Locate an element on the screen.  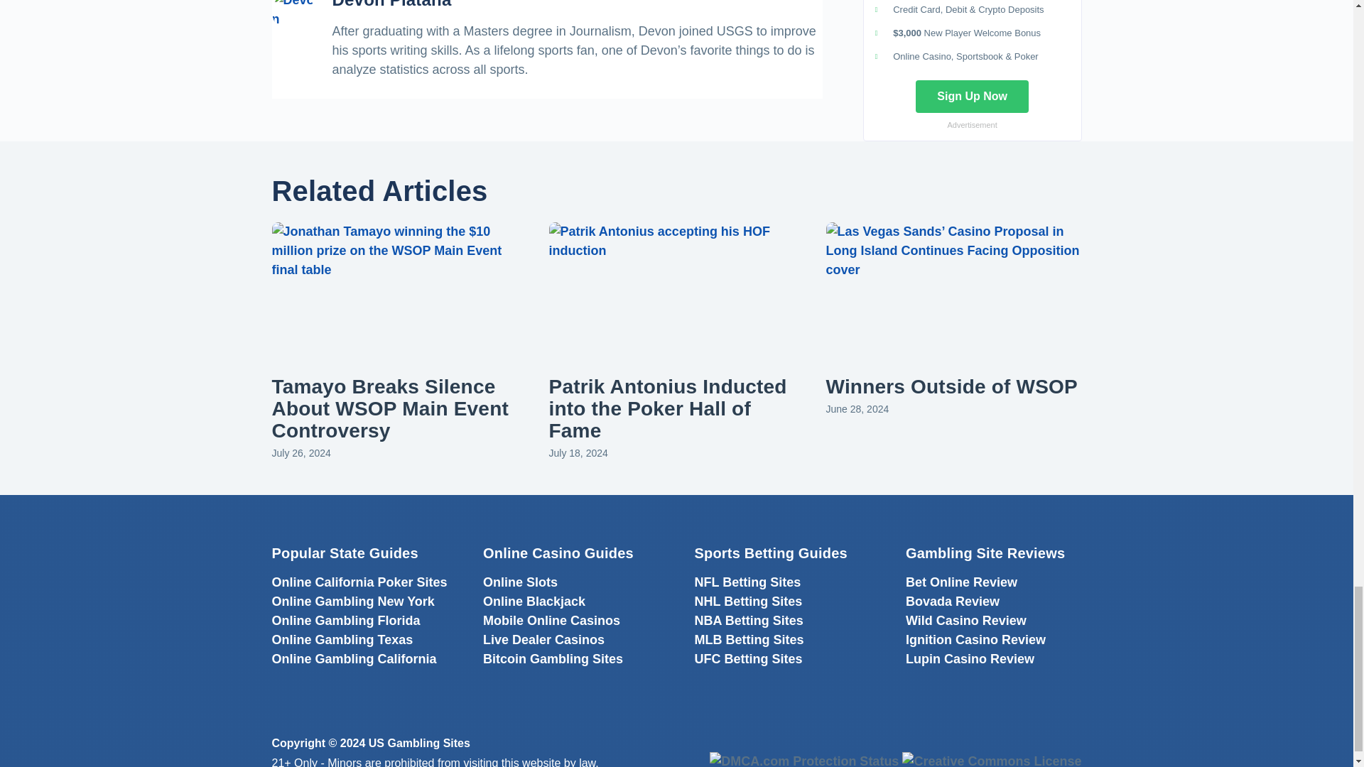
Patrik Antonius Inducted into the Poker Hall of Fame is located at coordinates (667, 409).